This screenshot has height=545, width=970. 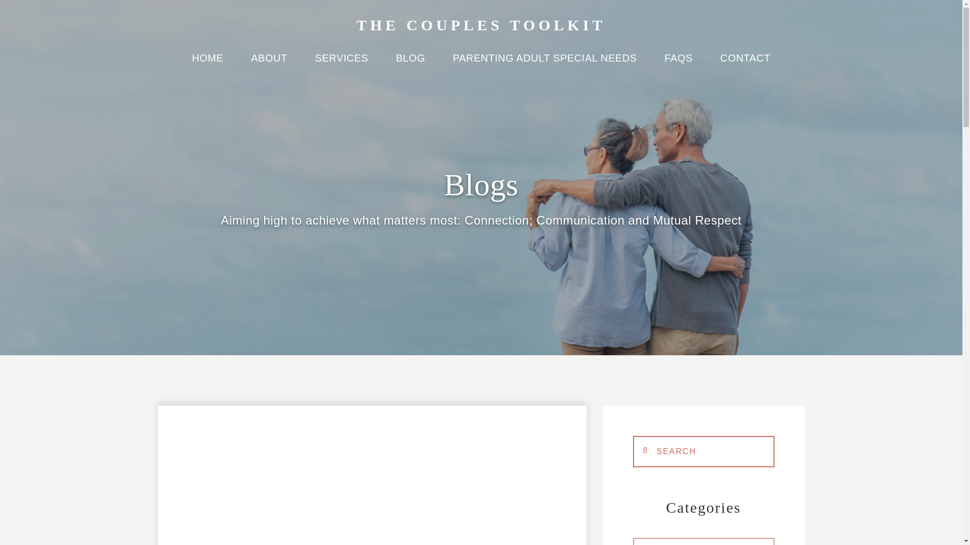 I want to click on CONTACT, so click(x=745, y=64).